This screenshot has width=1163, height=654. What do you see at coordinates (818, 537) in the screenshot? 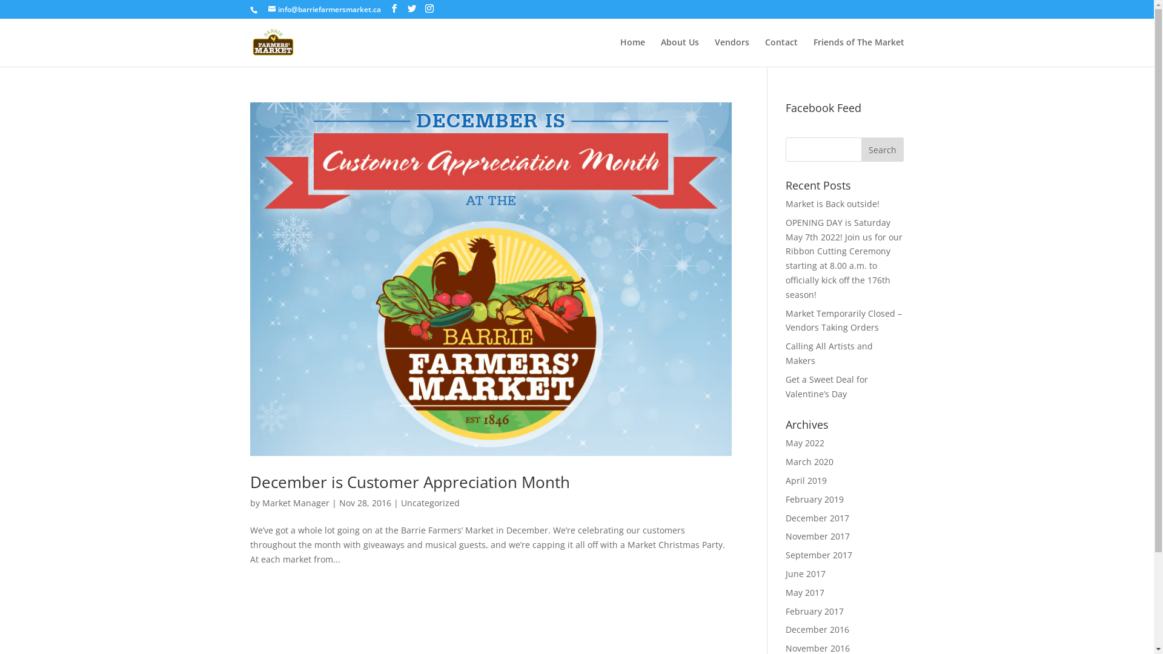
I see `November 2017` at bounding box center [818, 537].